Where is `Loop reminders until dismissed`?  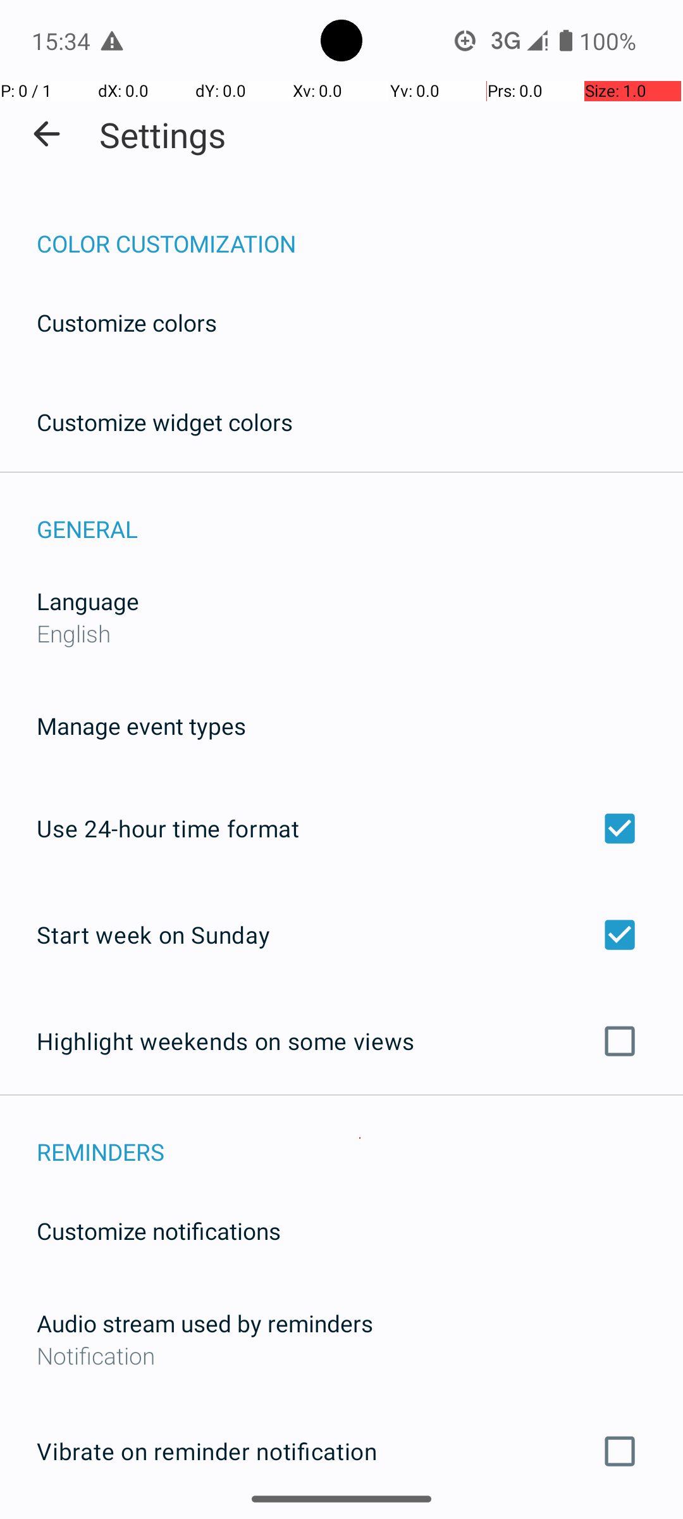 Loop reminders until dismissed is located at coordinates (341, 1518).